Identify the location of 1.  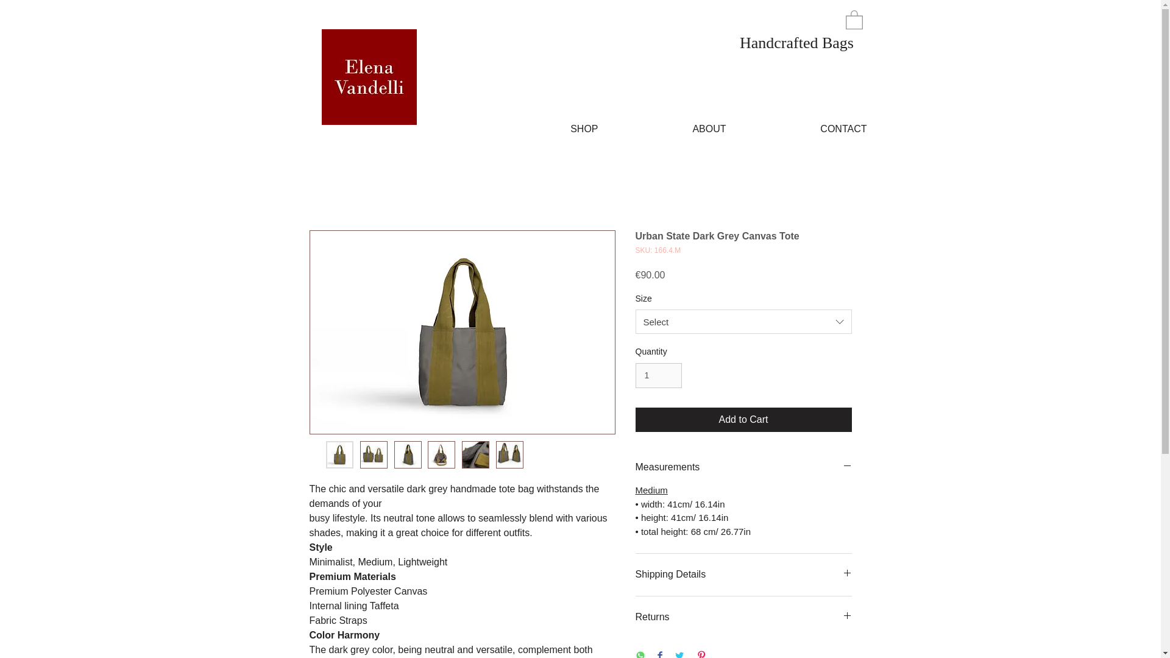
(658, 375).